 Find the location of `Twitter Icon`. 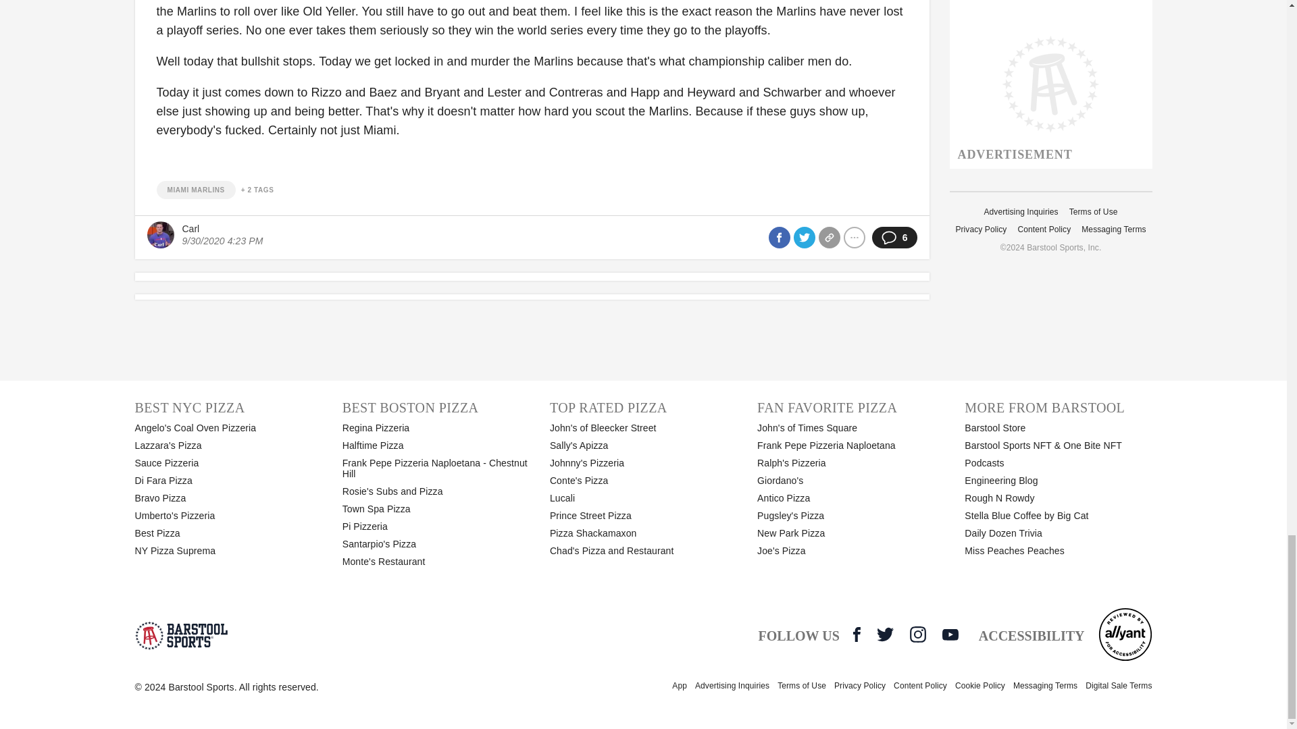

Twitter Icon is located at coordinates (885, 634).